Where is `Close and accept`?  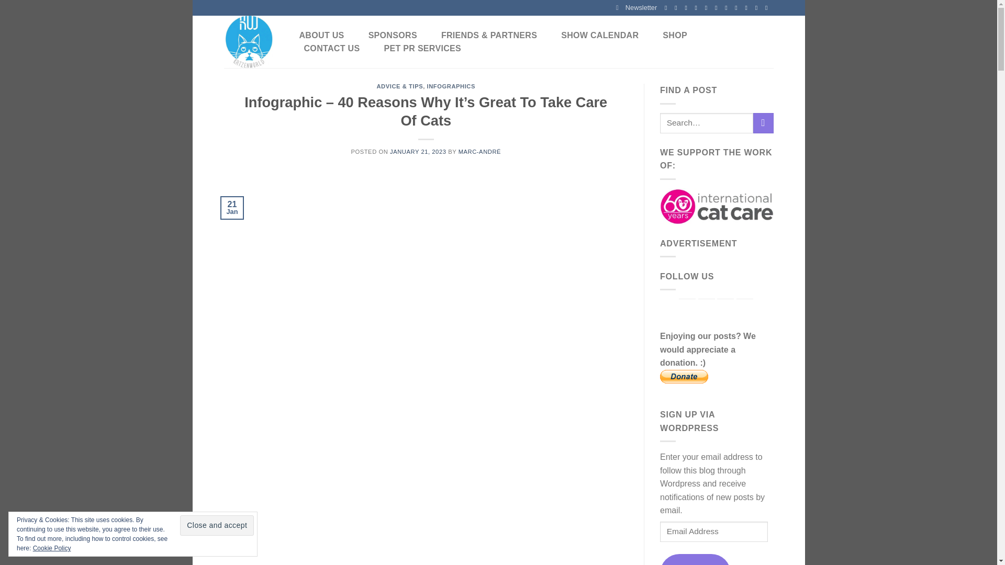
Close and accept is located at coordinates (217, 525).